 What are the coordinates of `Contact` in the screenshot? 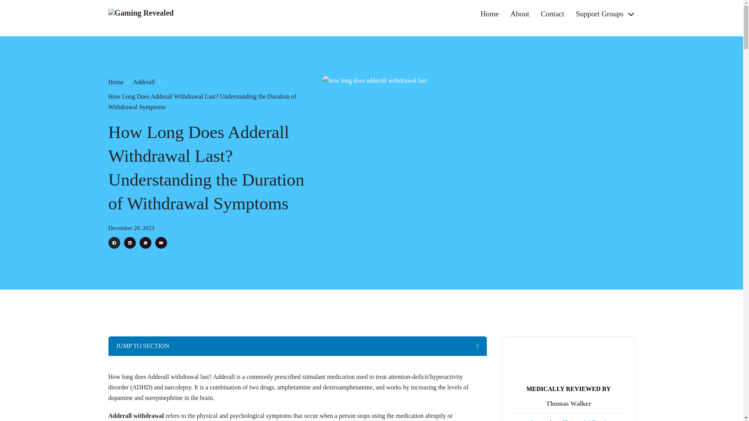 It's located at (552, 14).